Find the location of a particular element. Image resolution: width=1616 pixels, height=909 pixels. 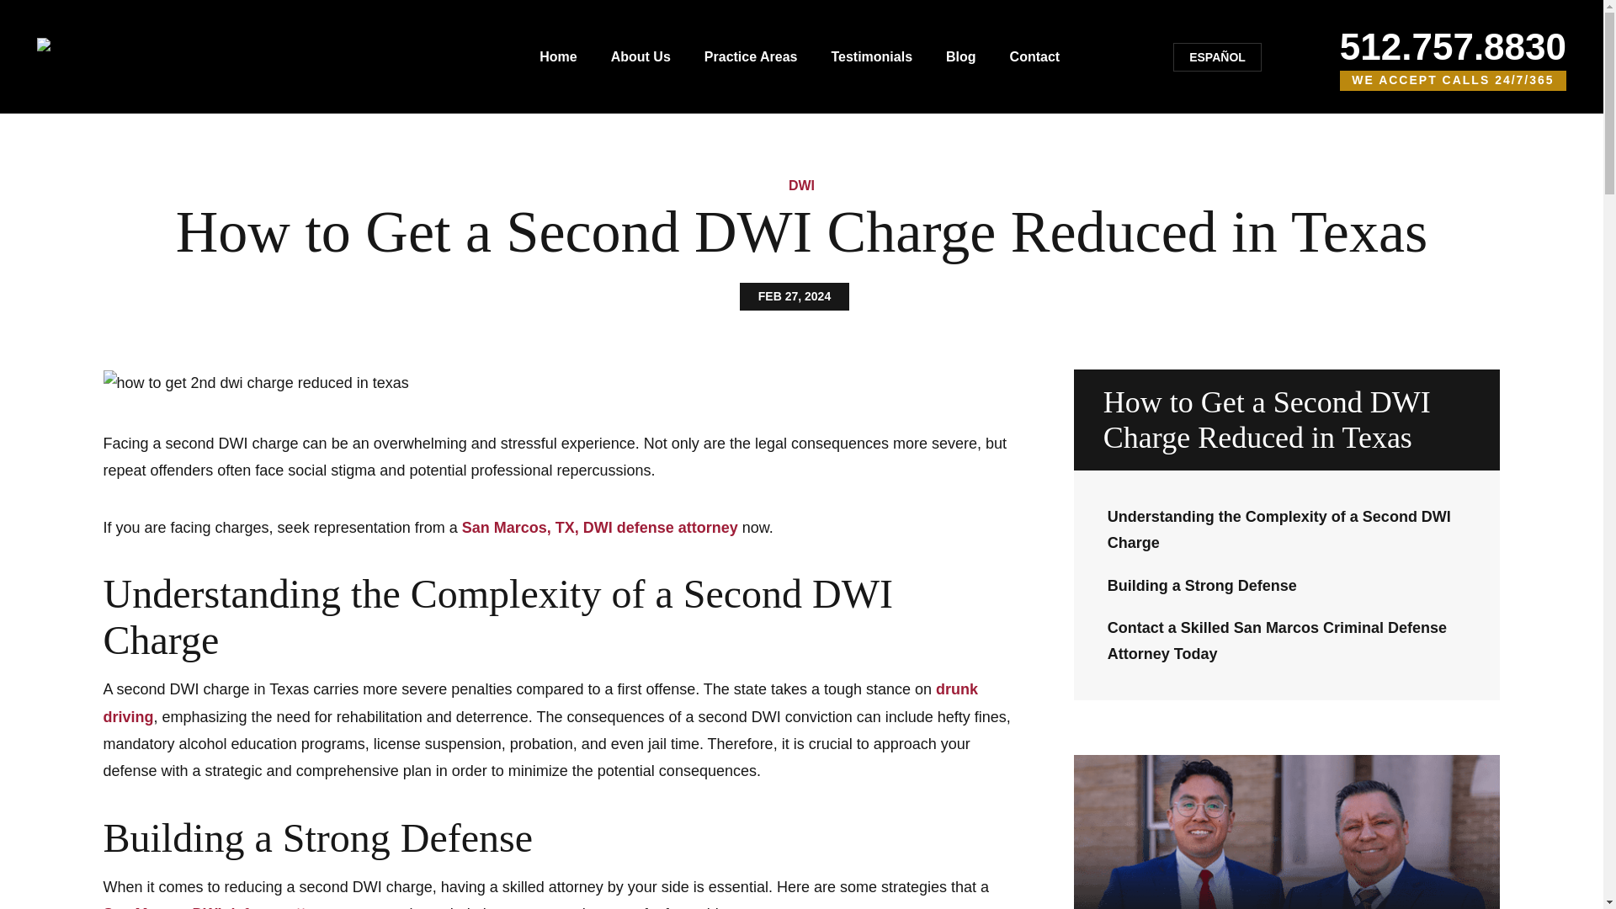

San Marcos, TX, DWI defense attorney is located at coordinates (600, 527).